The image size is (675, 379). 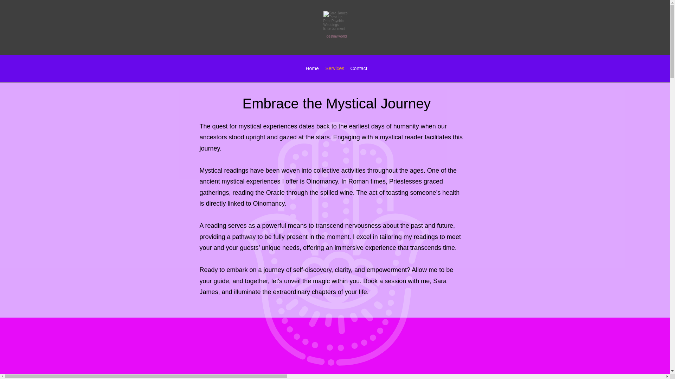 I want to click on Services, so click(x=334, y=68).